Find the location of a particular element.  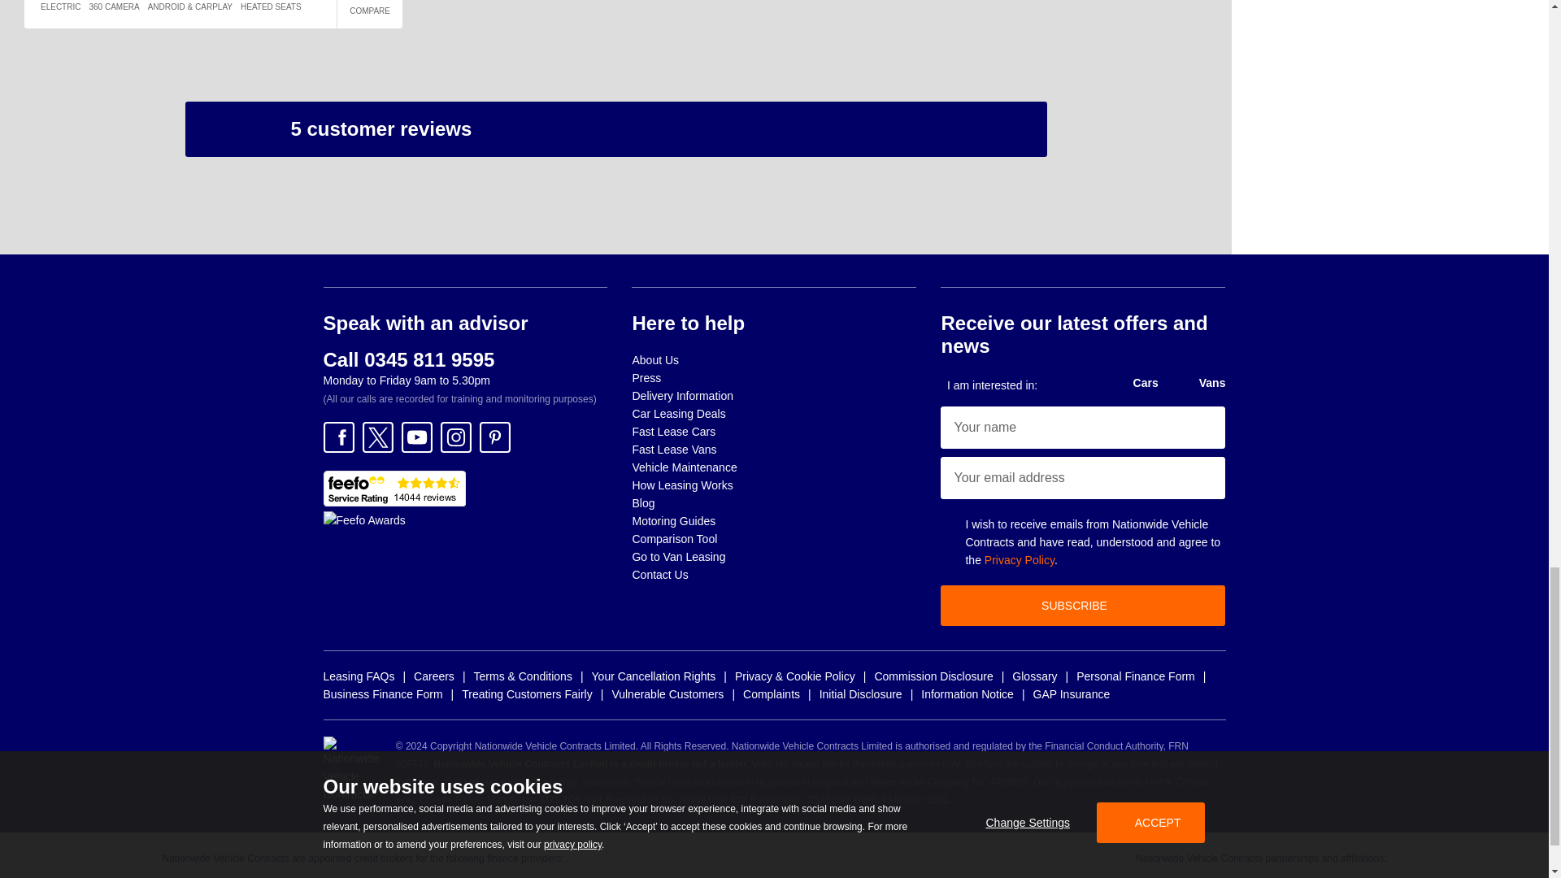

Our customer Feefo rating is located at coordinates (394, 488).